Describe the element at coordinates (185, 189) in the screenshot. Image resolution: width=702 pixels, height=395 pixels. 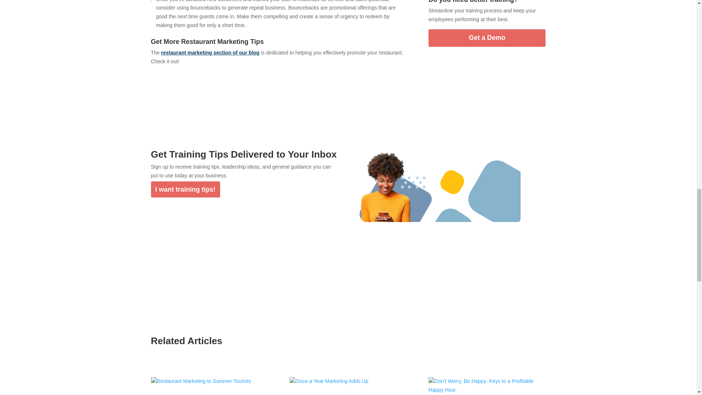
I see `I want training tips!` at that location.